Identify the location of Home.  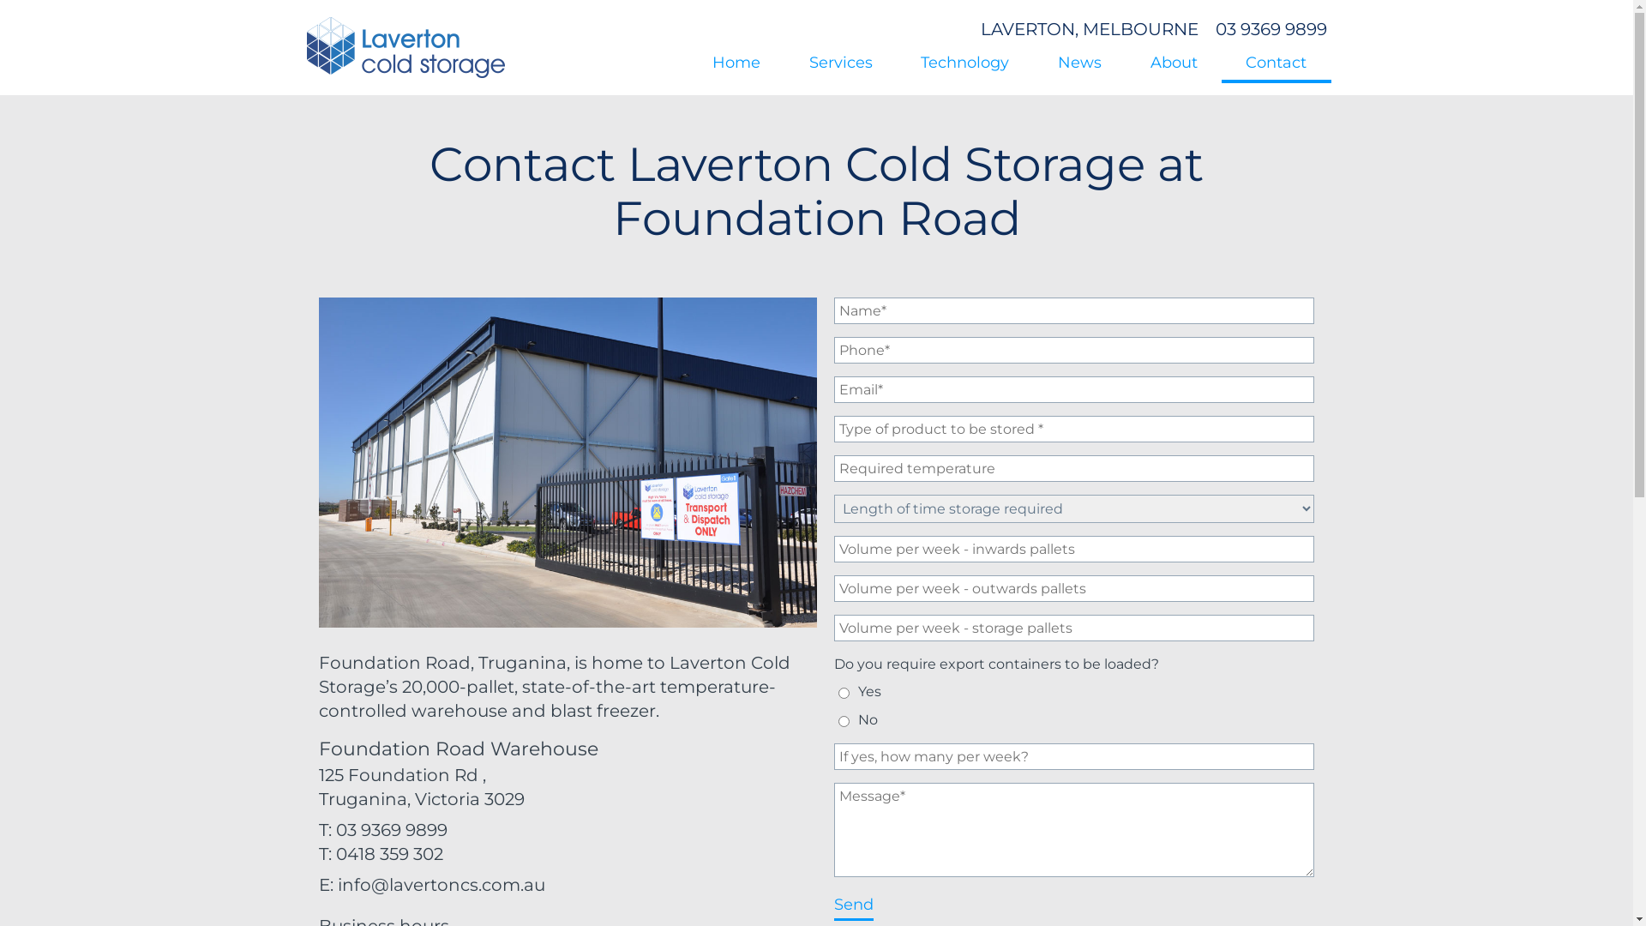
(736, 63).